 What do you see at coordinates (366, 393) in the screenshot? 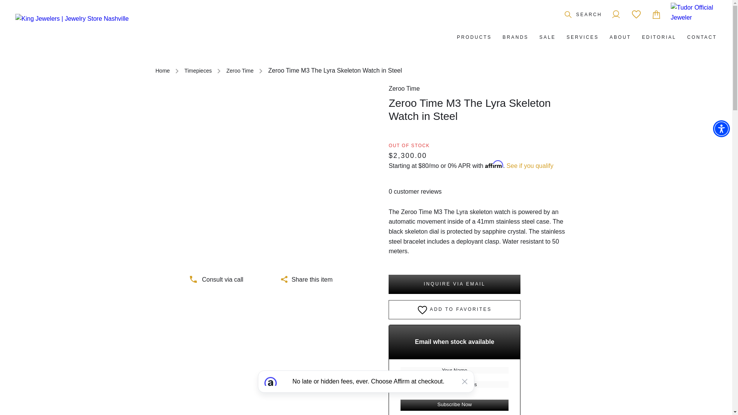
I see `Affirm` at bounding box center [366, 393].